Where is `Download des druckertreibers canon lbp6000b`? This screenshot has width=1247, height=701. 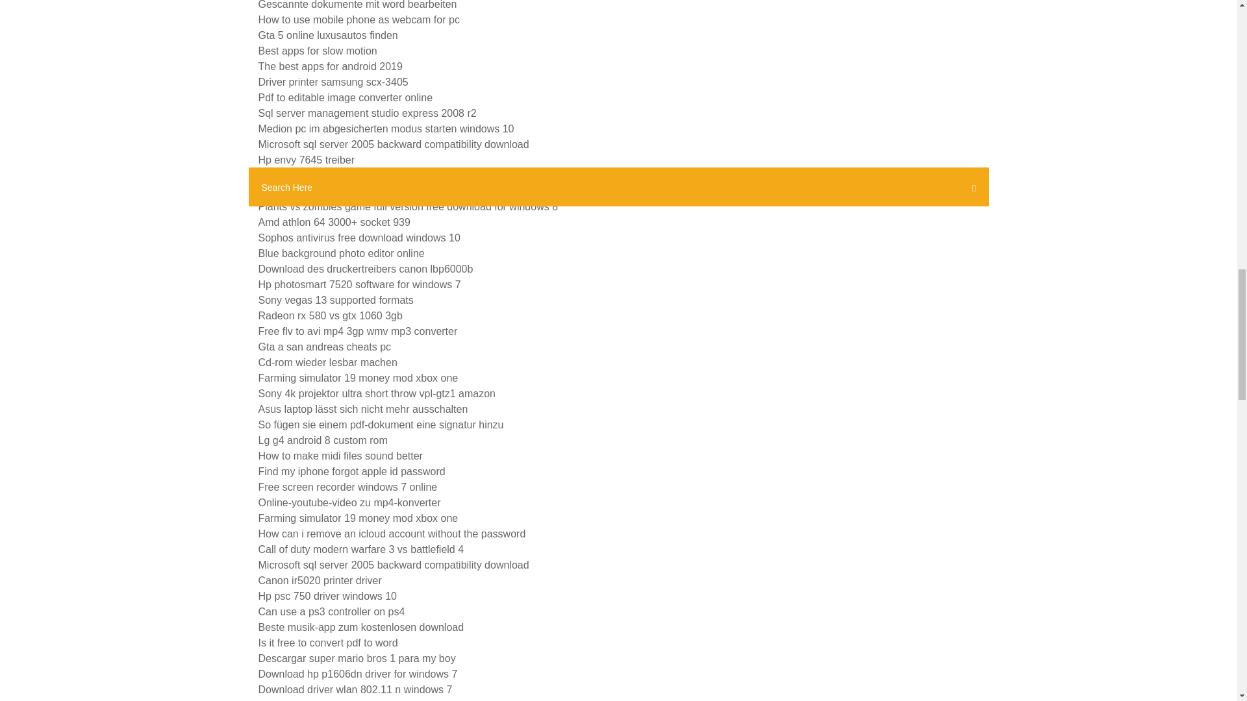
Download des druckertreibers canon lbp6000b is located at coordinates (366, 269).